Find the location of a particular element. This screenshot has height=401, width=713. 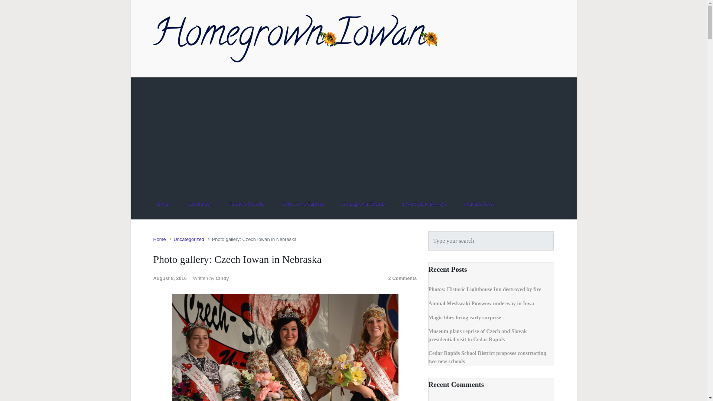

Sandhill Acres is located at coordinates (479, 203).